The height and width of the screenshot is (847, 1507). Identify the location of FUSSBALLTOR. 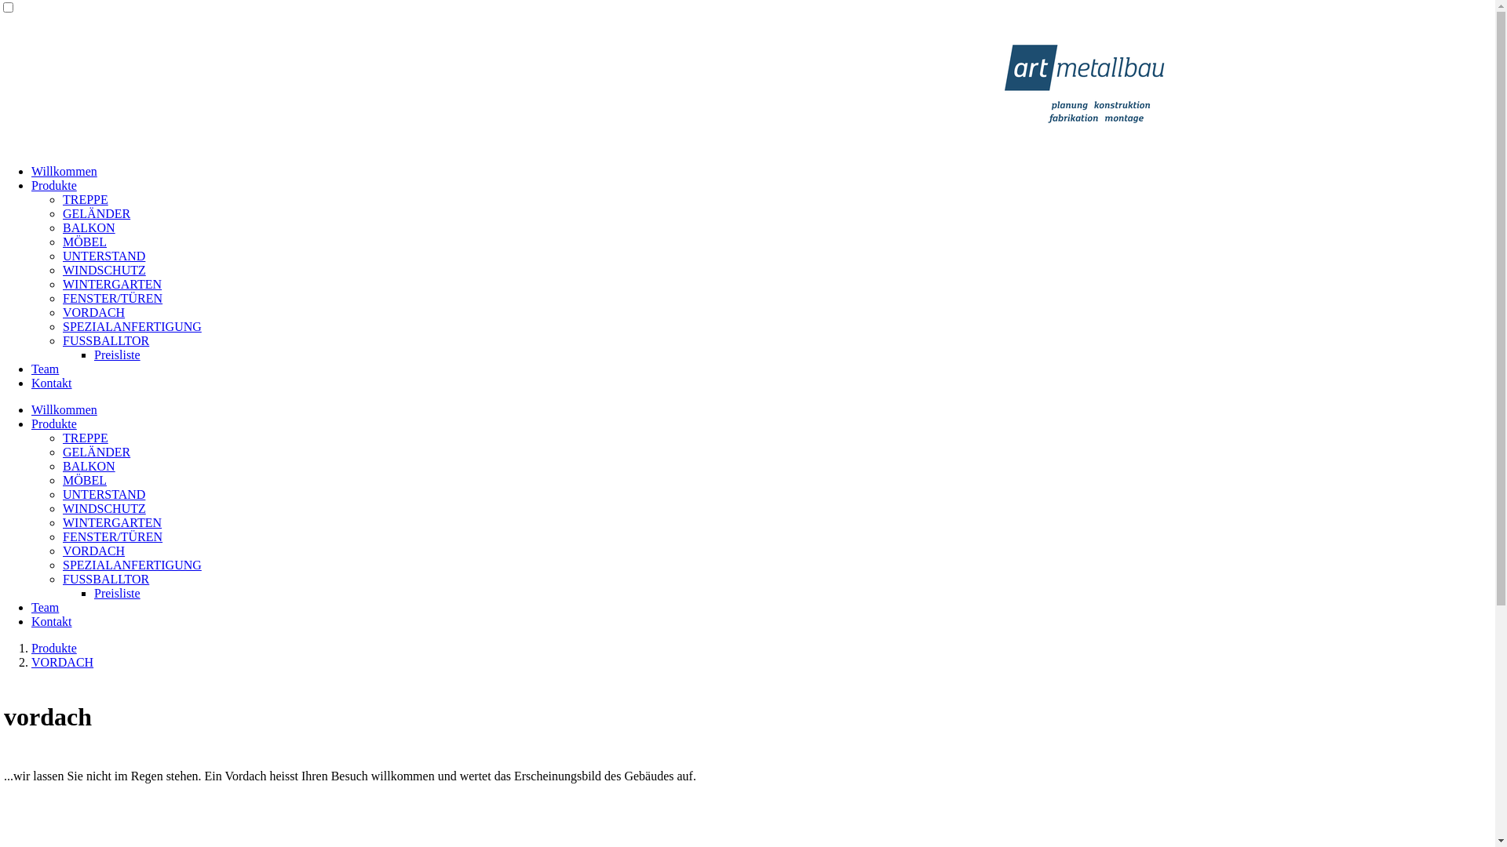
(106, 340).